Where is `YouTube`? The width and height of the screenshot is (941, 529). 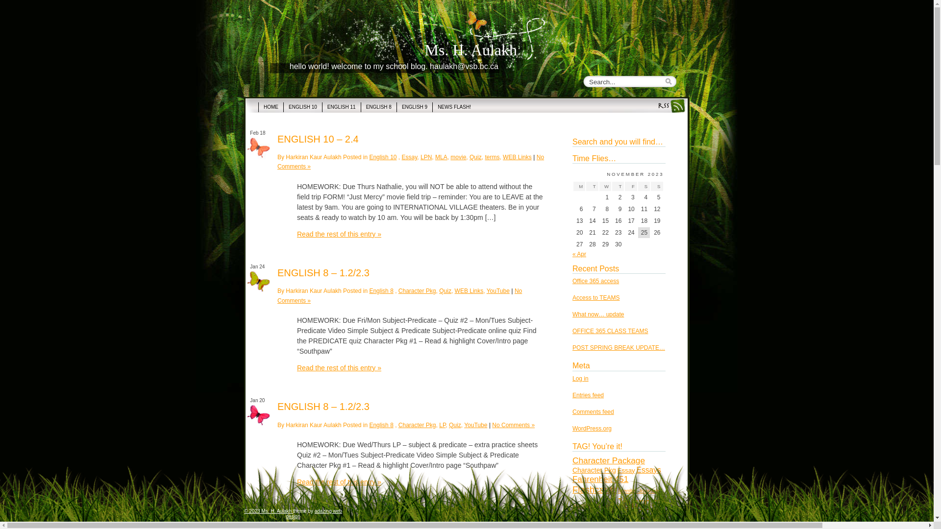
YouTube is located at coordinates (498, 291).